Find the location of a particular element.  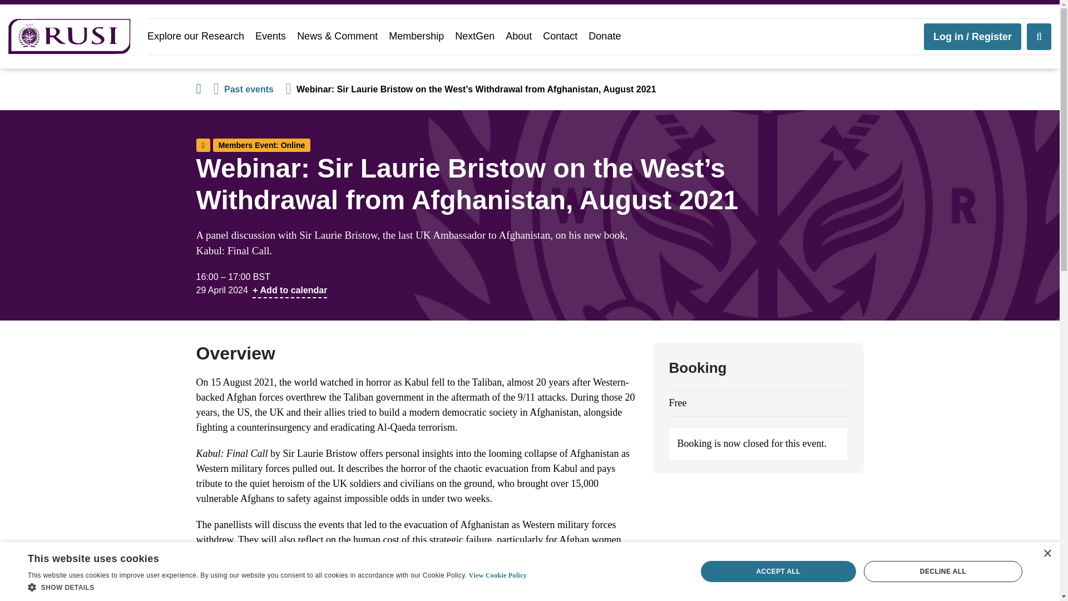

Skip to content is located at coordinates (38, 81).